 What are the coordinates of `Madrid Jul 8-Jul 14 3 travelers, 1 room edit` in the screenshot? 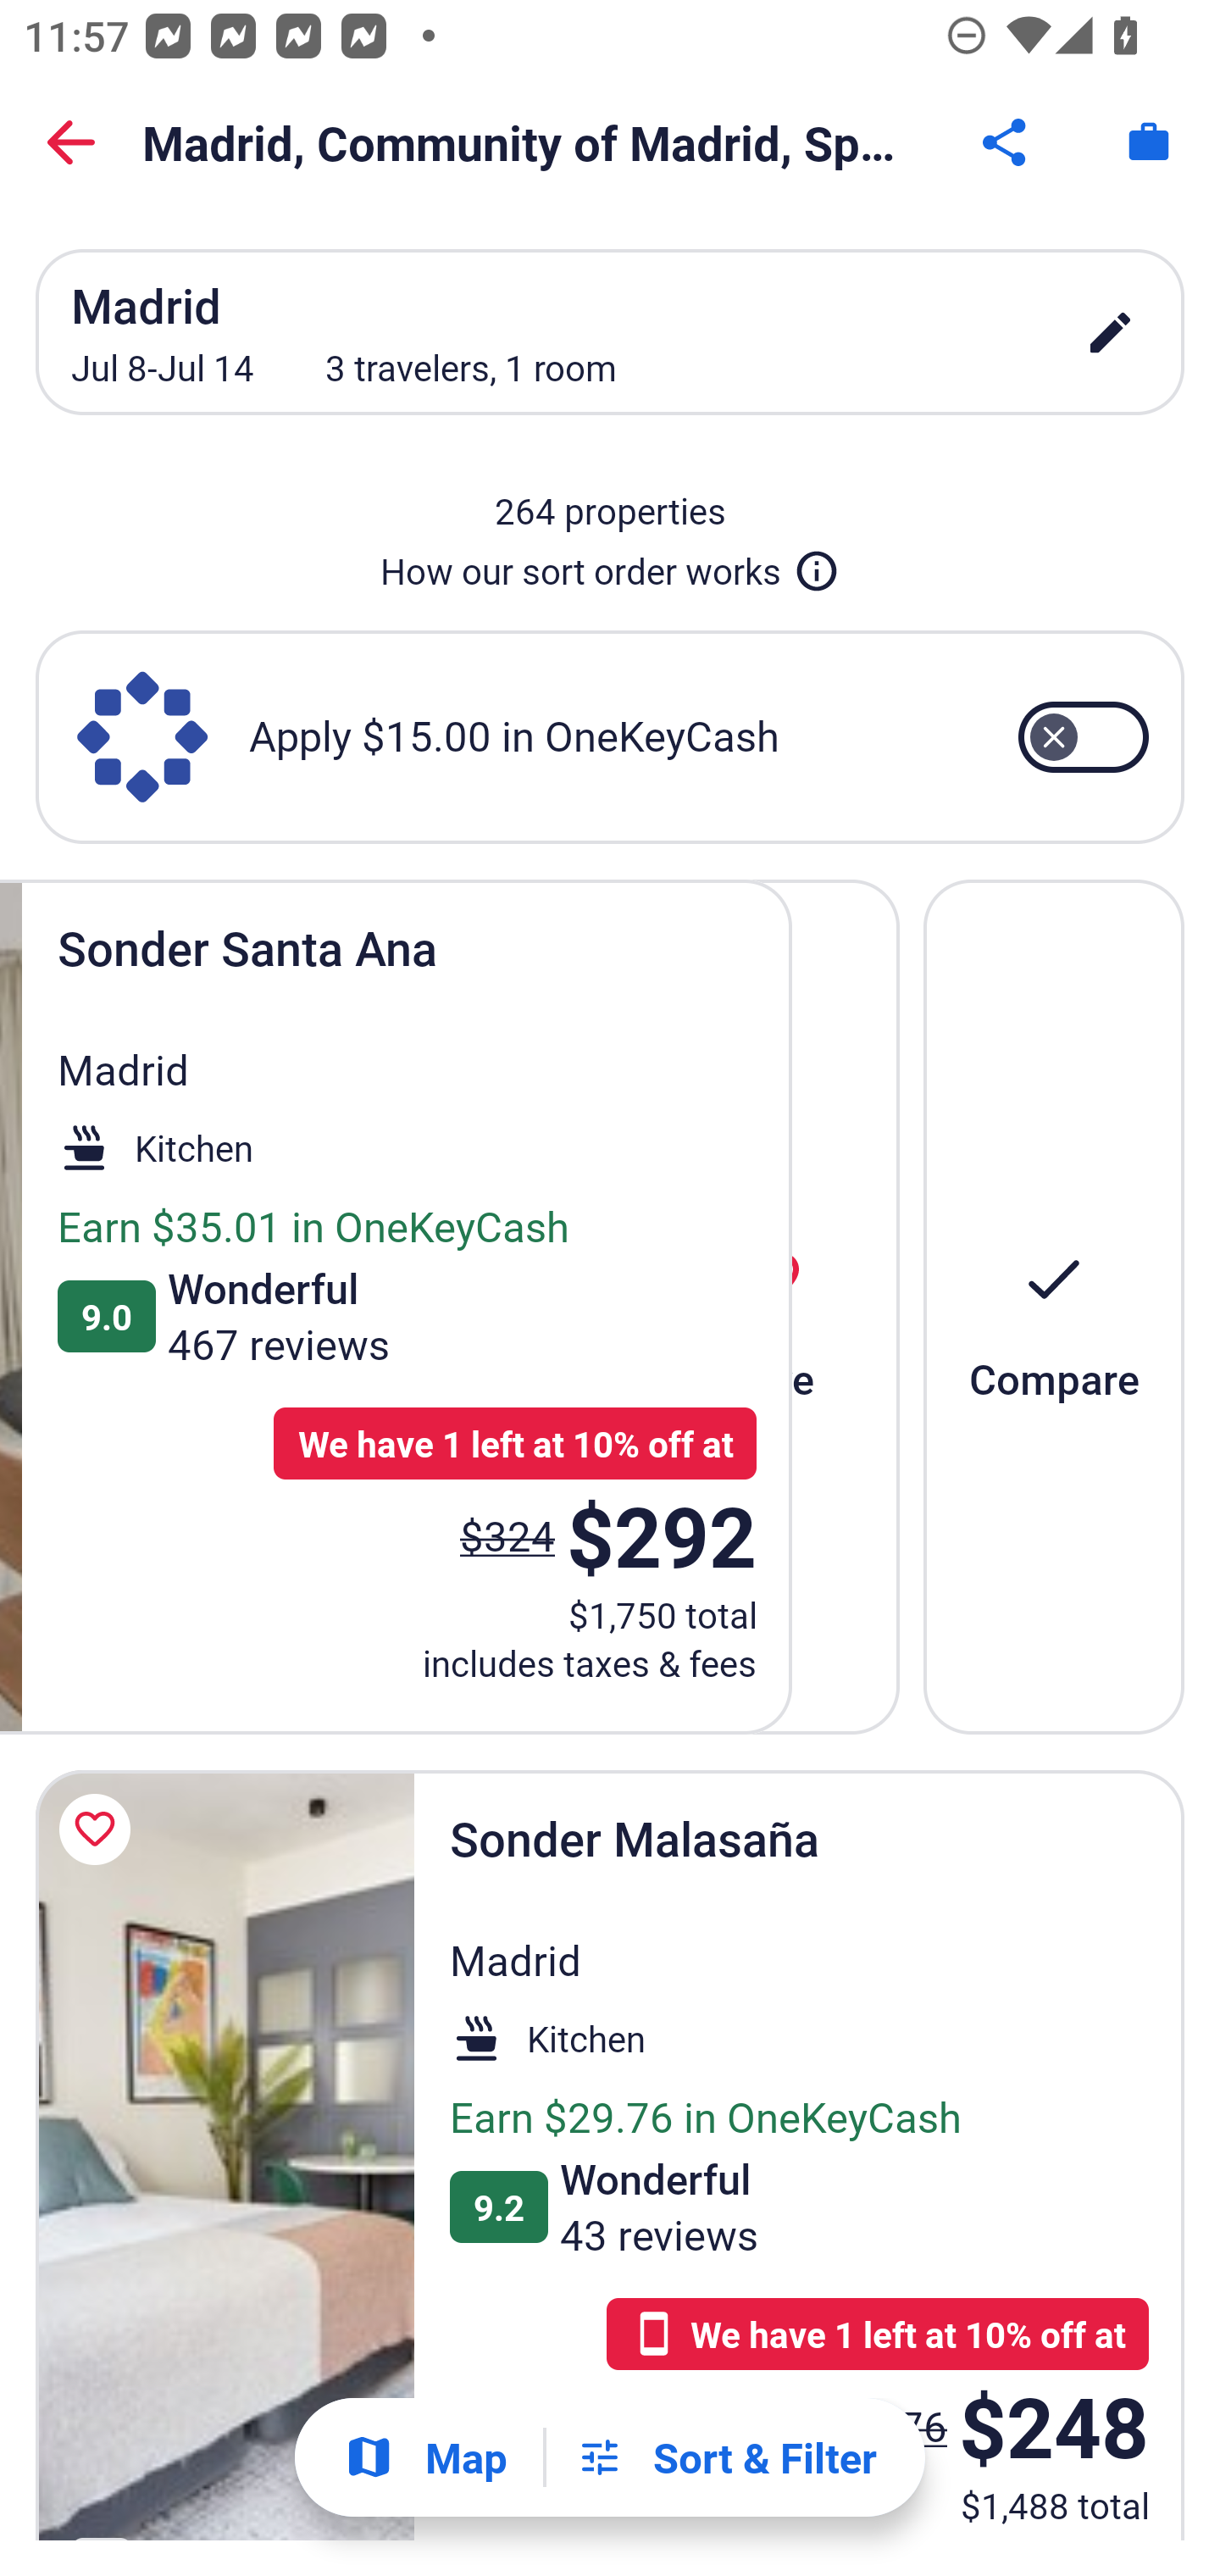 It's located at (610, 332).